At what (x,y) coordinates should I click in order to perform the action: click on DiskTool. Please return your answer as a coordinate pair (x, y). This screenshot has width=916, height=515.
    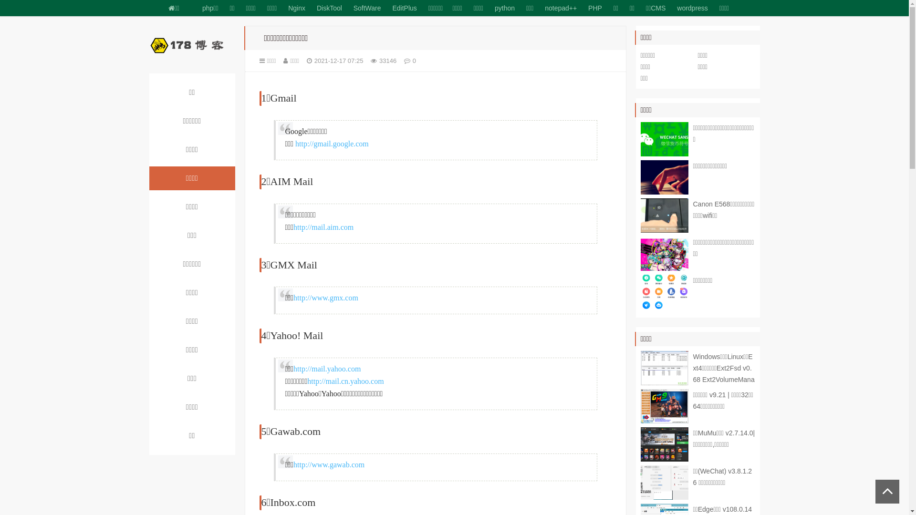
    Looking at the image, I should click on (329, 8).